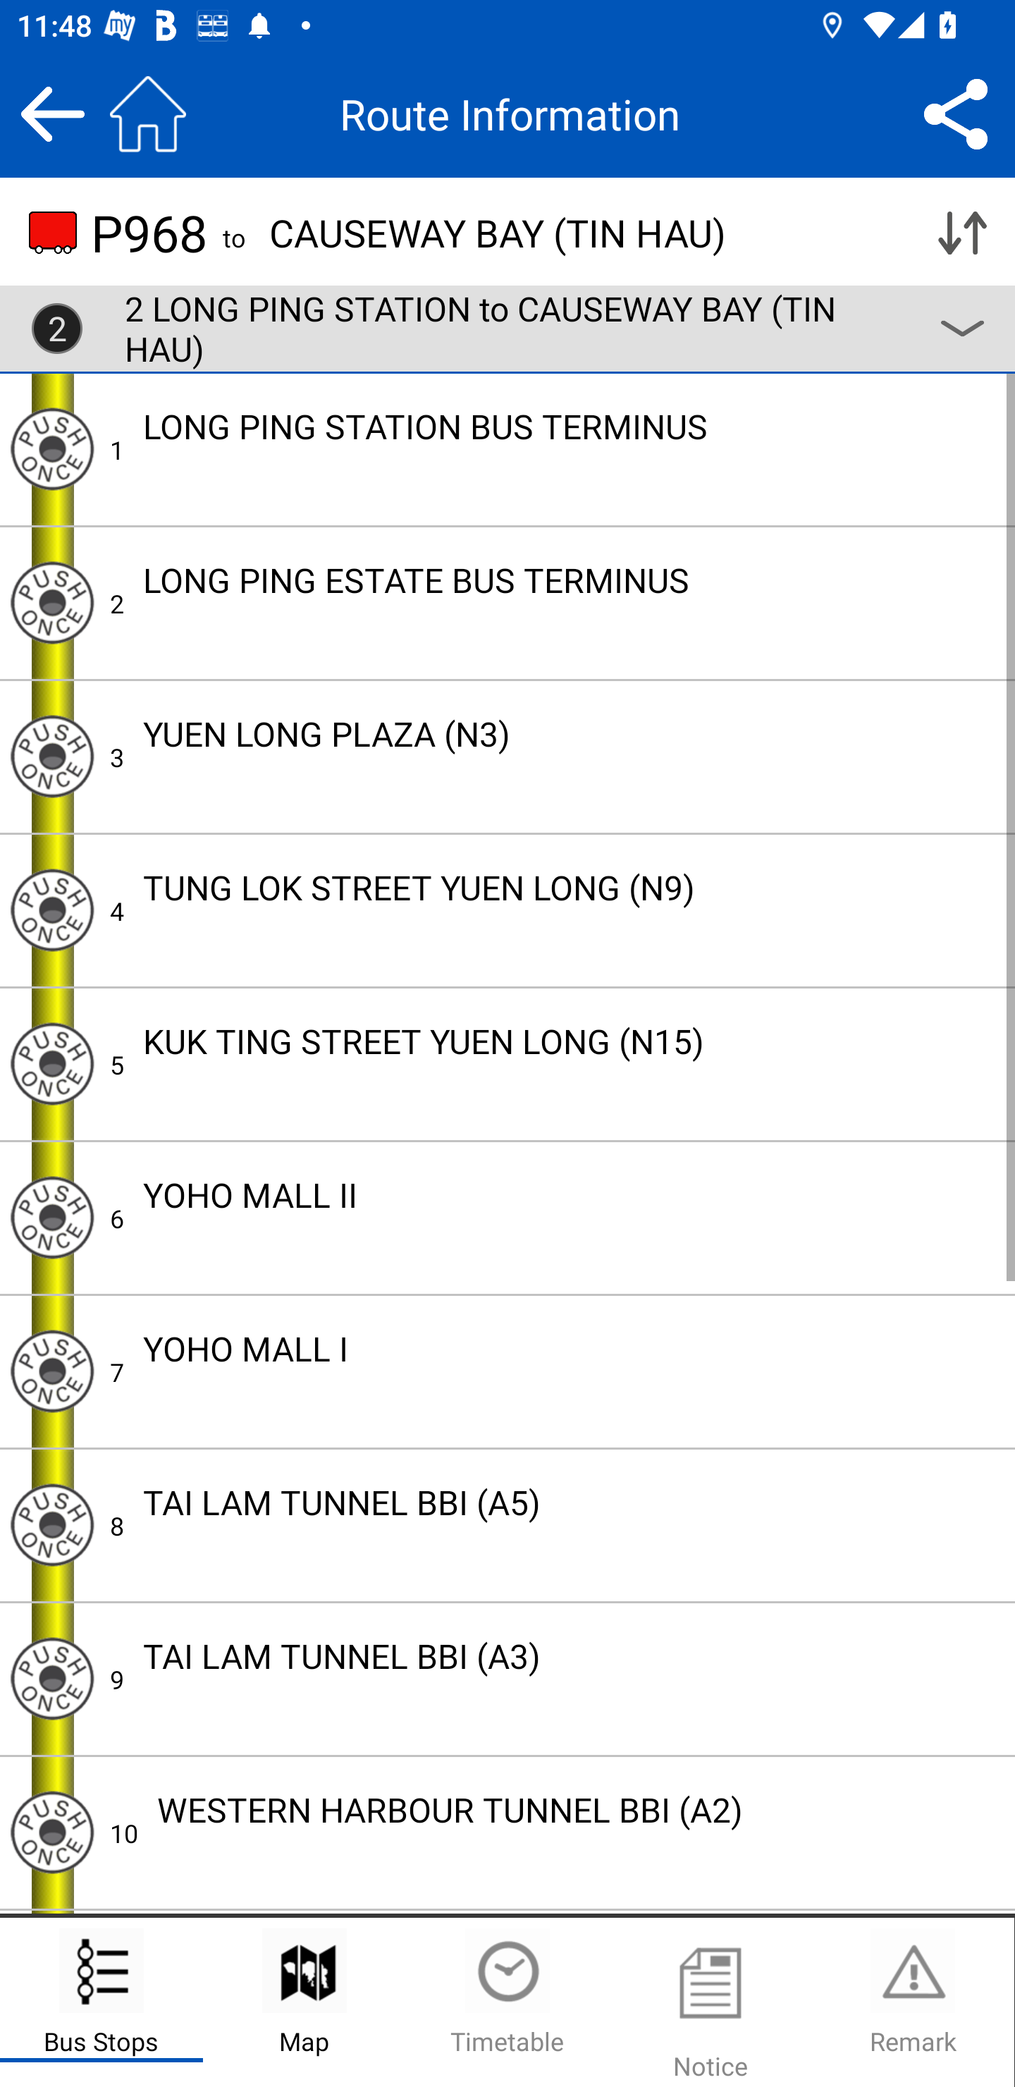  What do you see at coordinates (52, 1832) in the screenshot?
I see `Alight Reminder` at bounding box center [52, 1832].